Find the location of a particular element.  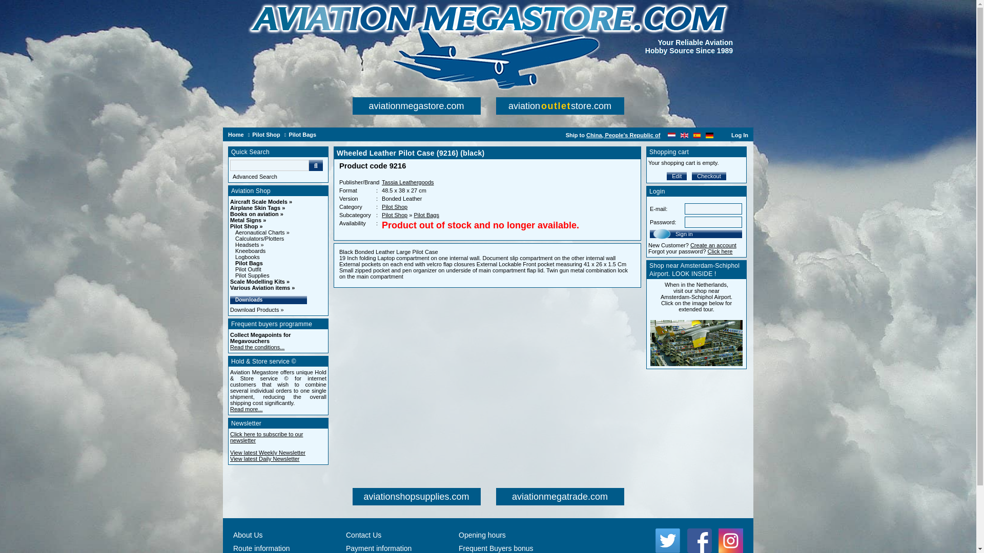

Edit is located at coordinates (676, 176).